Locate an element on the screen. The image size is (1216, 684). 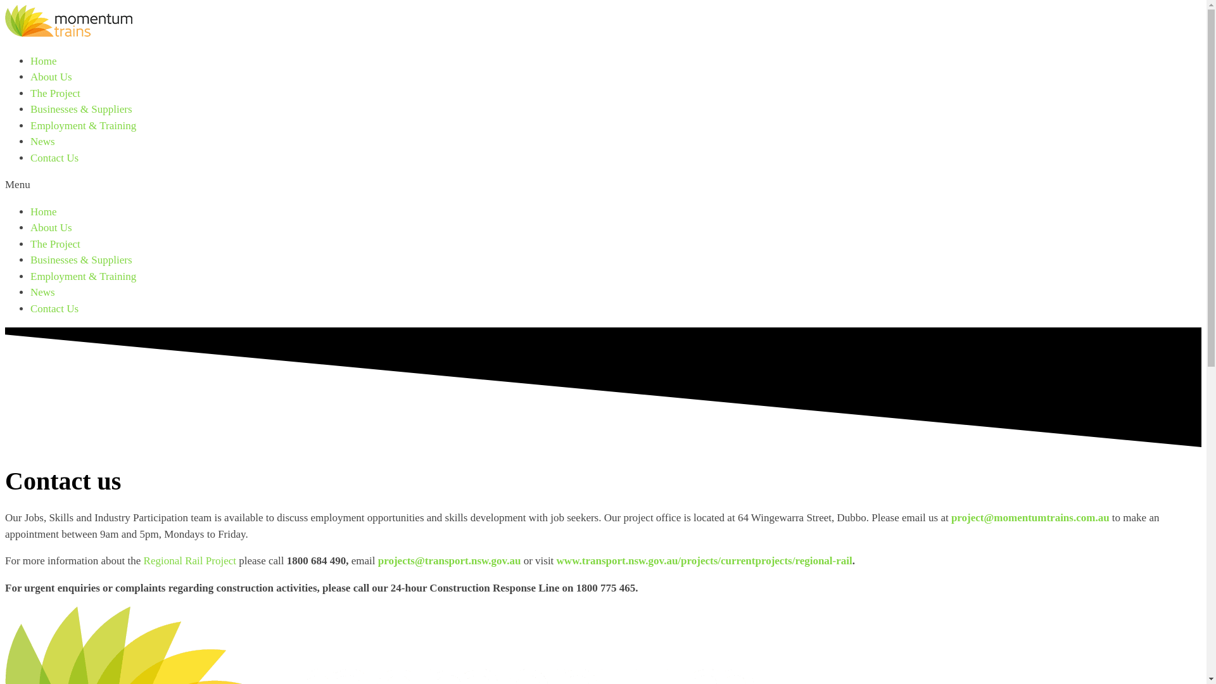
Home is located at coordinates (44, 61).